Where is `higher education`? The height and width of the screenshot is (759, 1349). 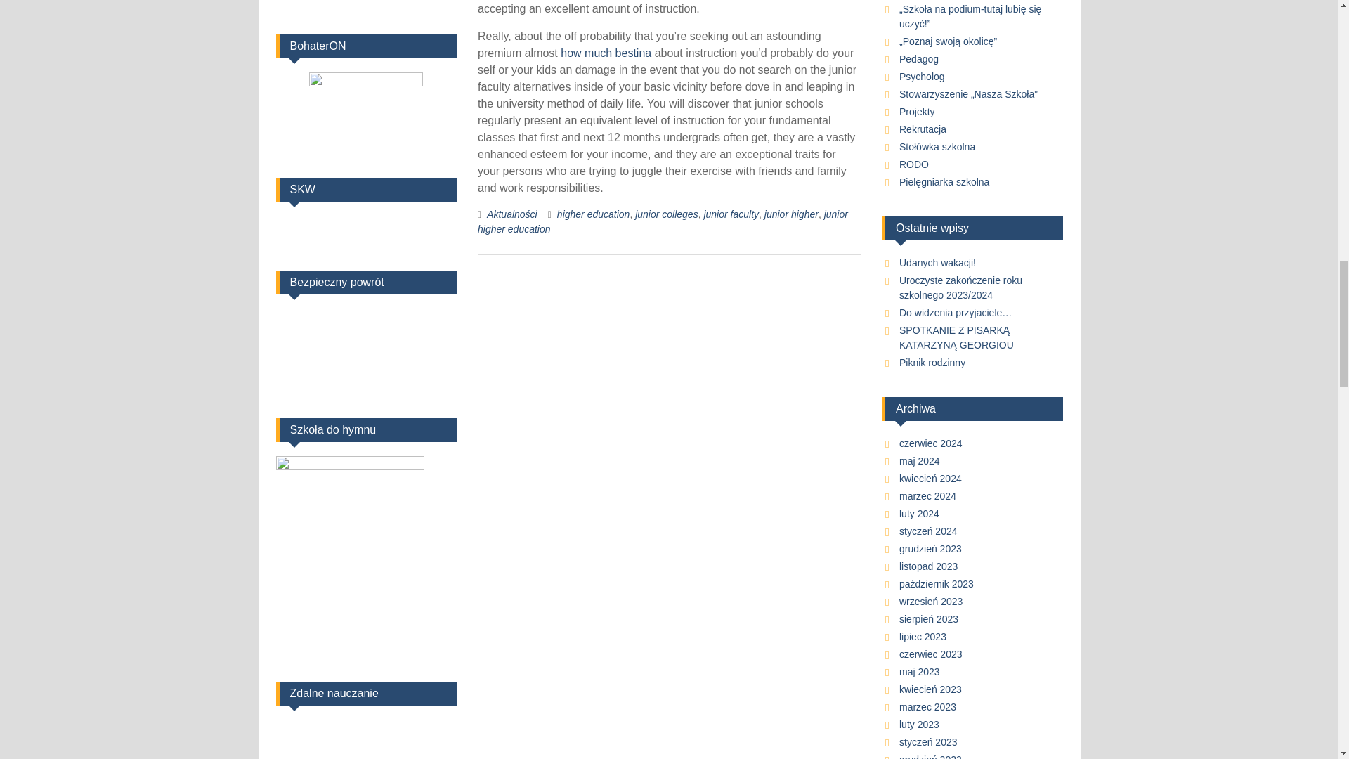 higher education is located at coordinates (593, 214).